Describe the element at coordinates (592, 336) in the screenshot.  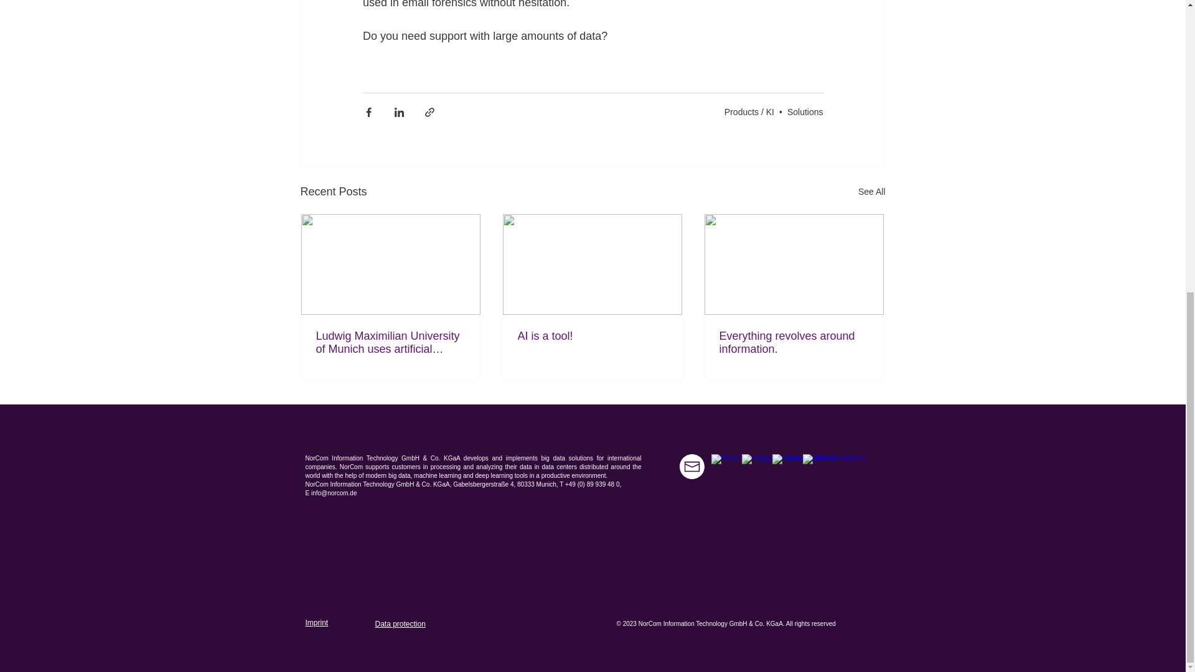
I see `AI is a tool!` at that location.